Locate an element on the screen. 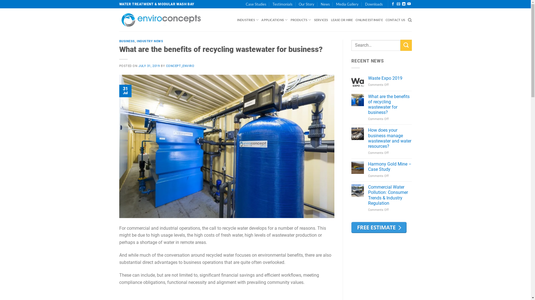  Media Gallery is located at coordinates (347, 4).